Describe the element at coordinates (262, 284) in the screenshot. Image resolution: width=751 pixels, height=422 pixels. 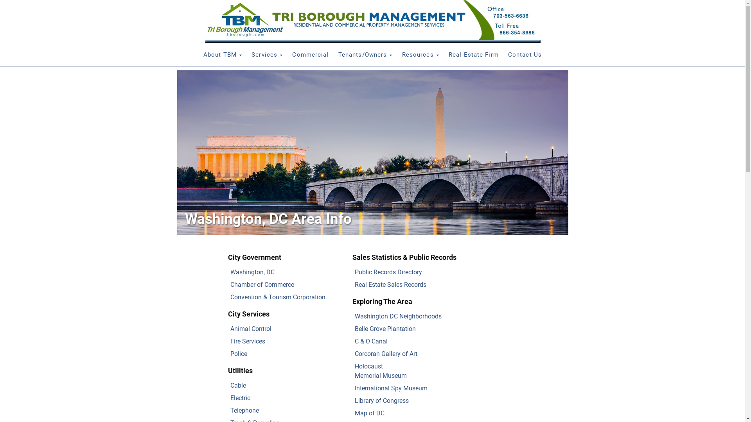
I see `Chamber of Commerce` at that location.